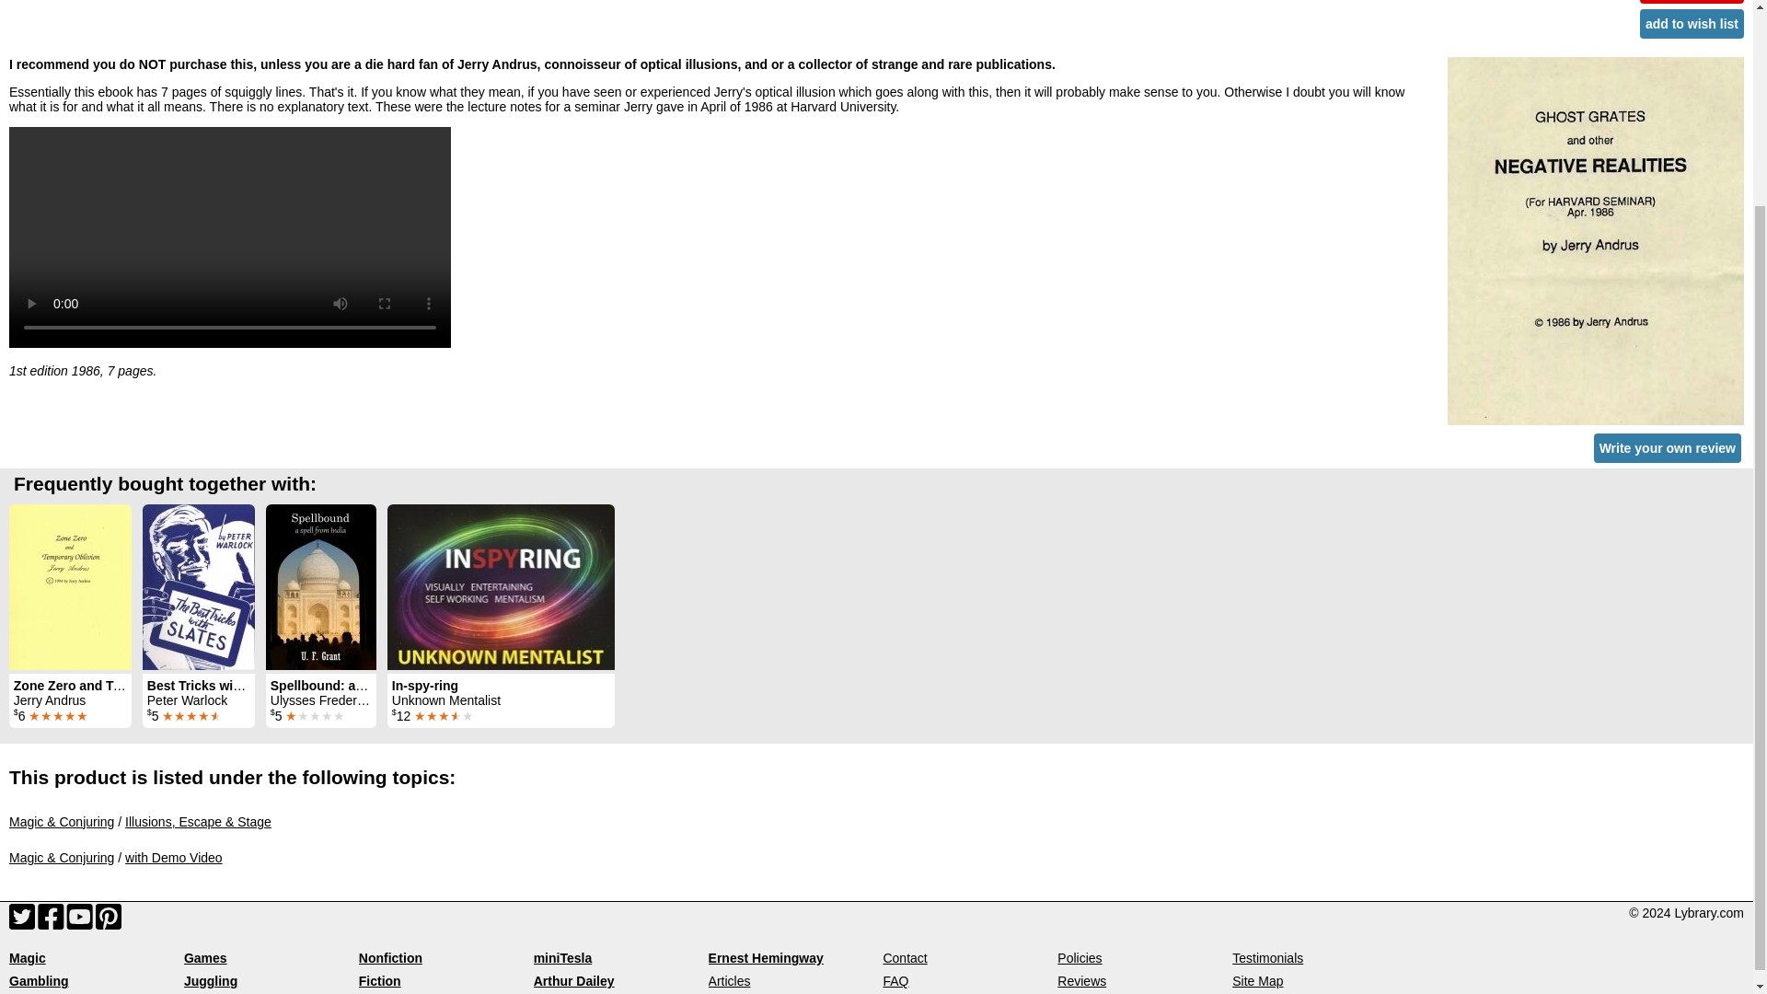 Image resolution: width=1767 pixels, height=994 pixels. What do you see at coordinates (574, 981) in the screenshot?
I see `Arthur Dailey` at bounding box center [574, 981].